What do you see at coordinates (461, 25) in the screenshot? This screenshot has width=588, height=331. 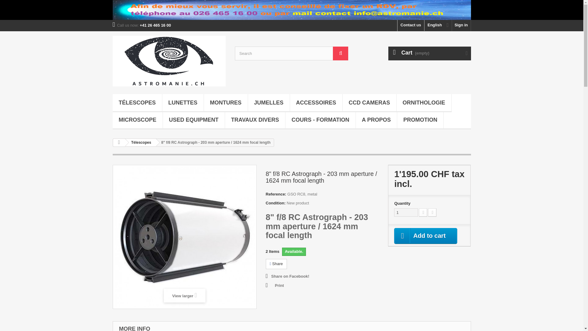 I see `Sign in` at bounding box center [461, 25].